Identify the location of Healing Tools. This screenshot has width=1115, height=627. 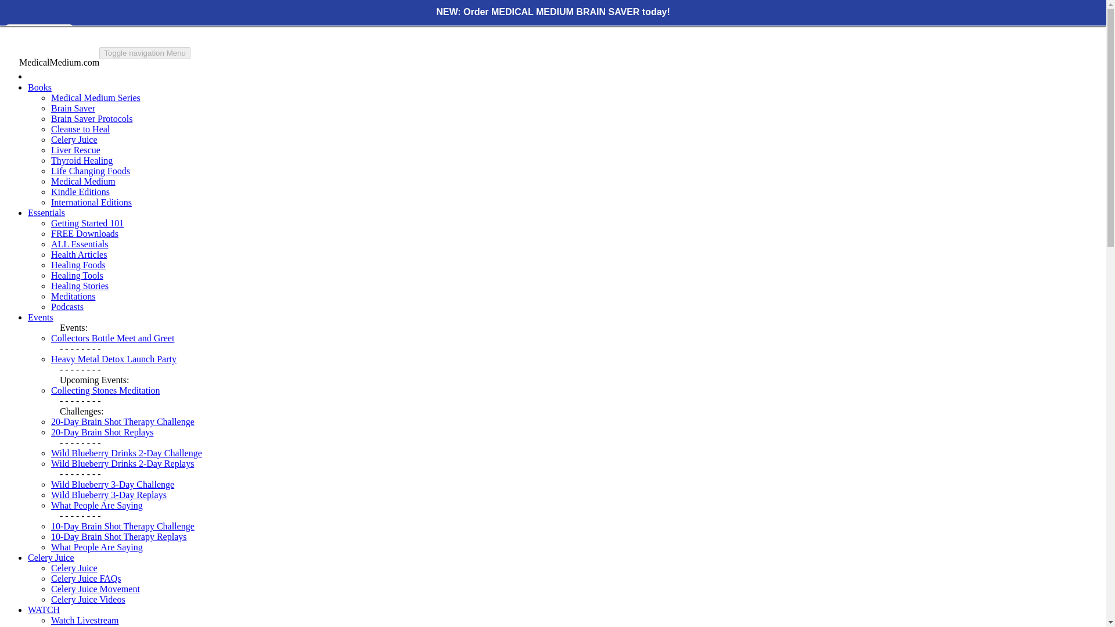
(77, 275).